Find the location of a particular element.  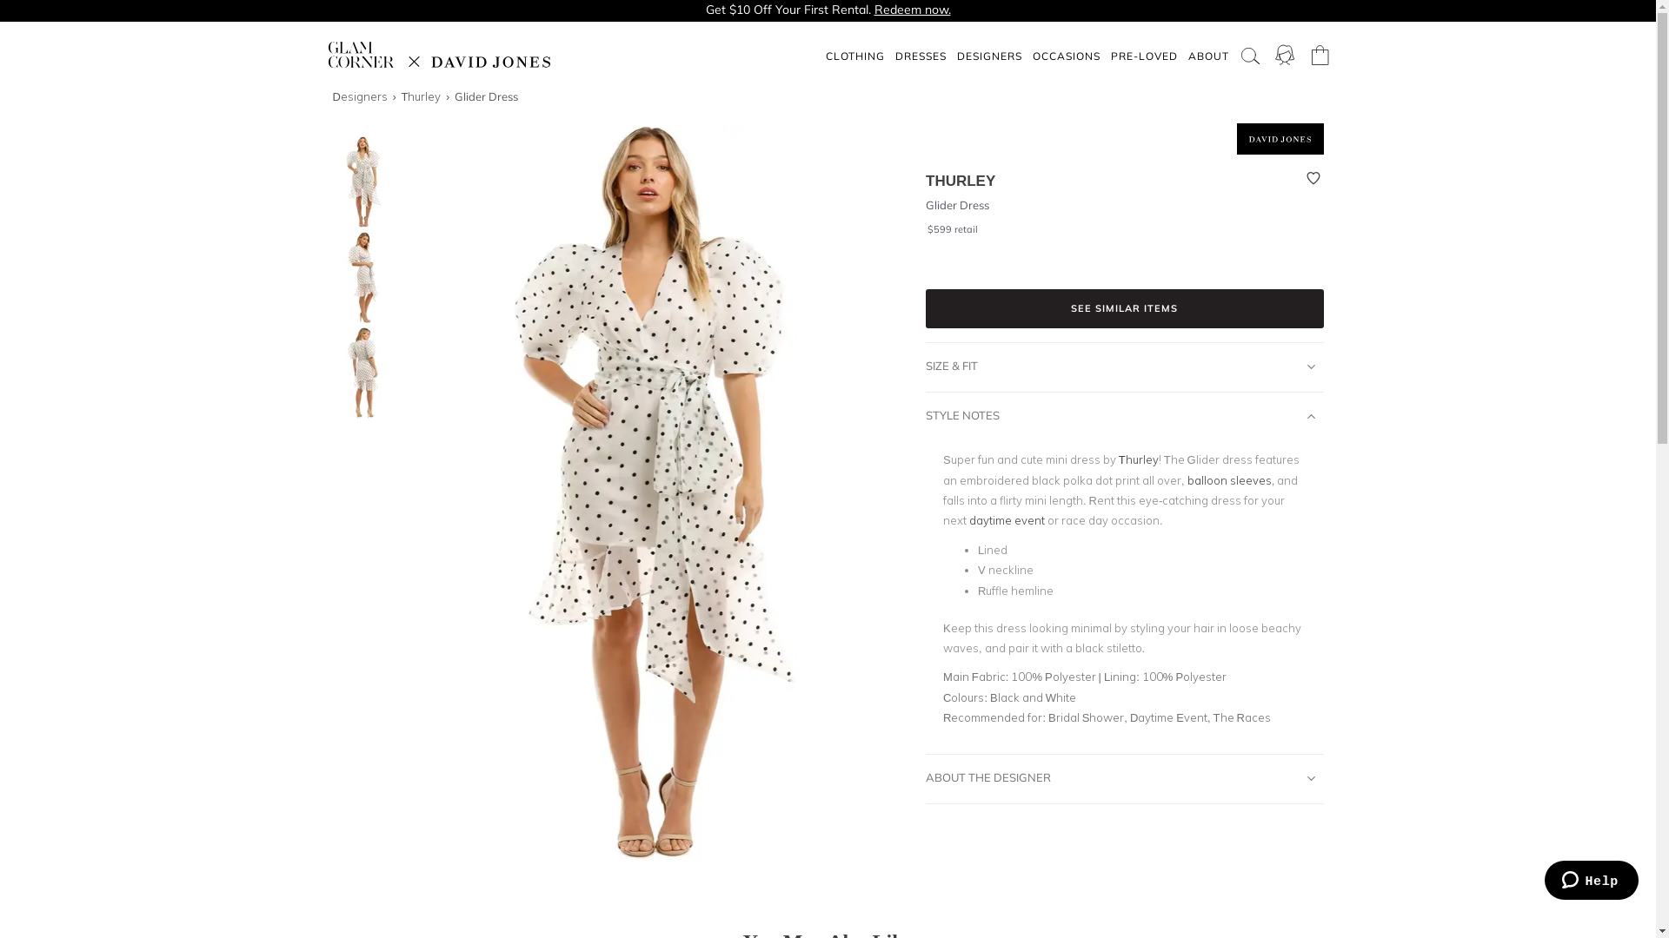

STYLE NOTES is located at coordinates (1125, 412).